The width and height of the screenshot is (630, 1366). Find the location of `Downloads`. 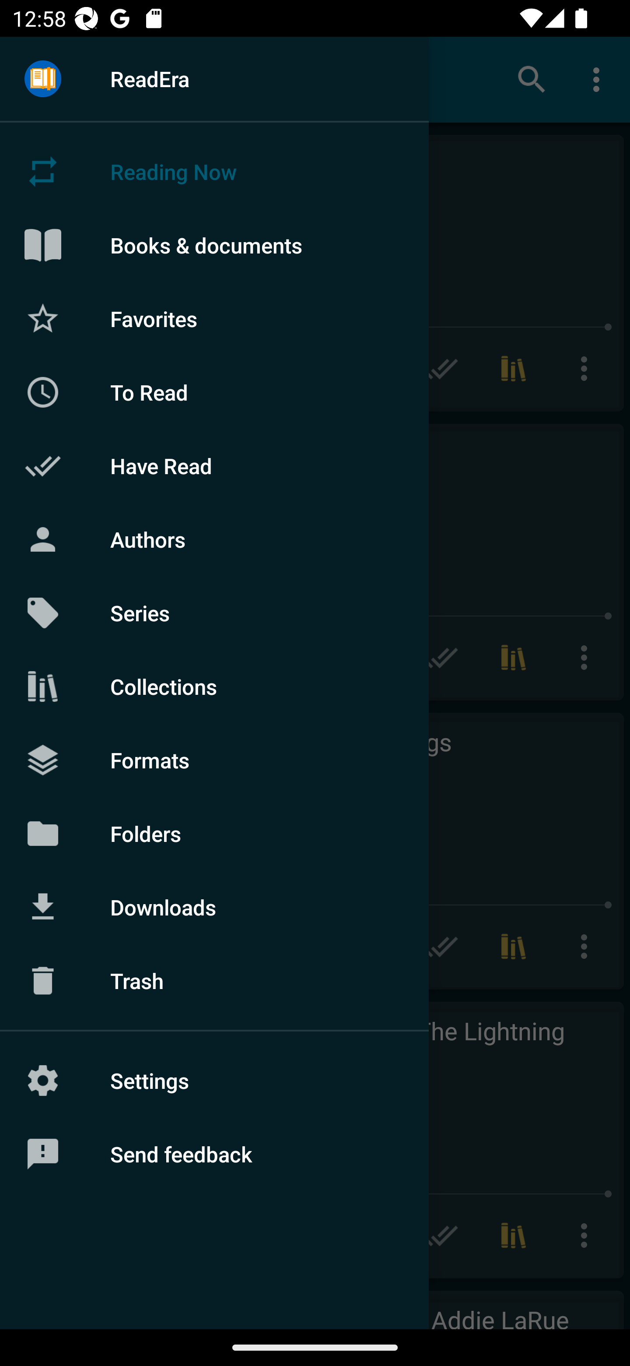

Downloads is located at coordinates (214, 907).